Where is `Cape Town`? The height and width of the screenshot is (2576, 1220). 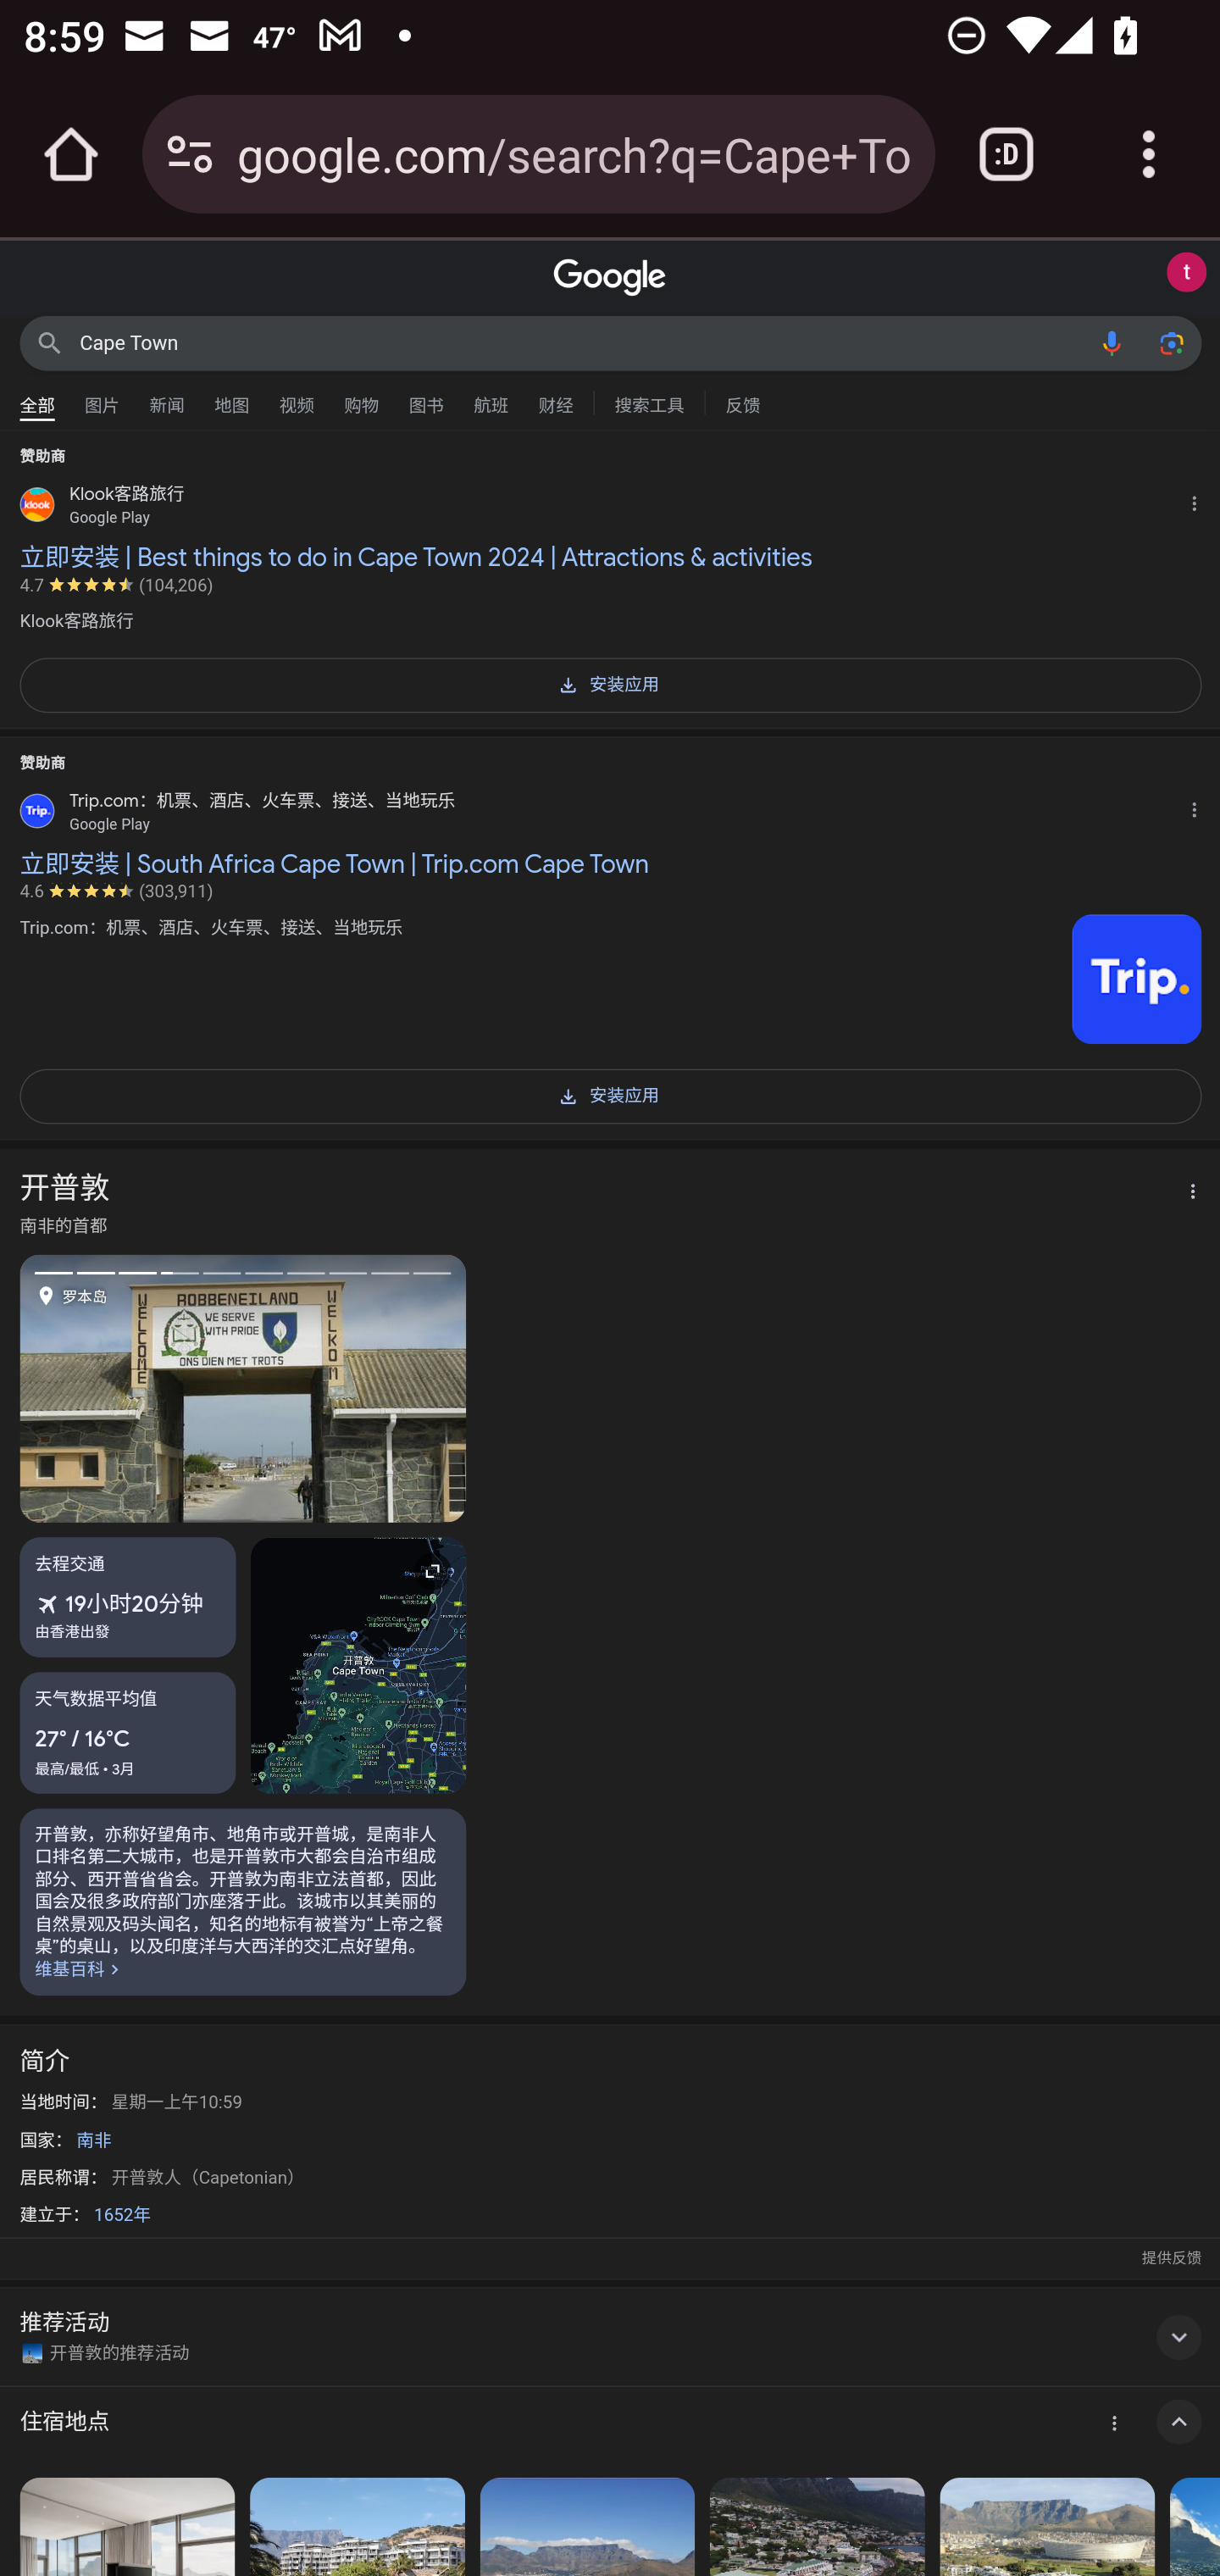
Cape Town is located at coordinates (581, 342).